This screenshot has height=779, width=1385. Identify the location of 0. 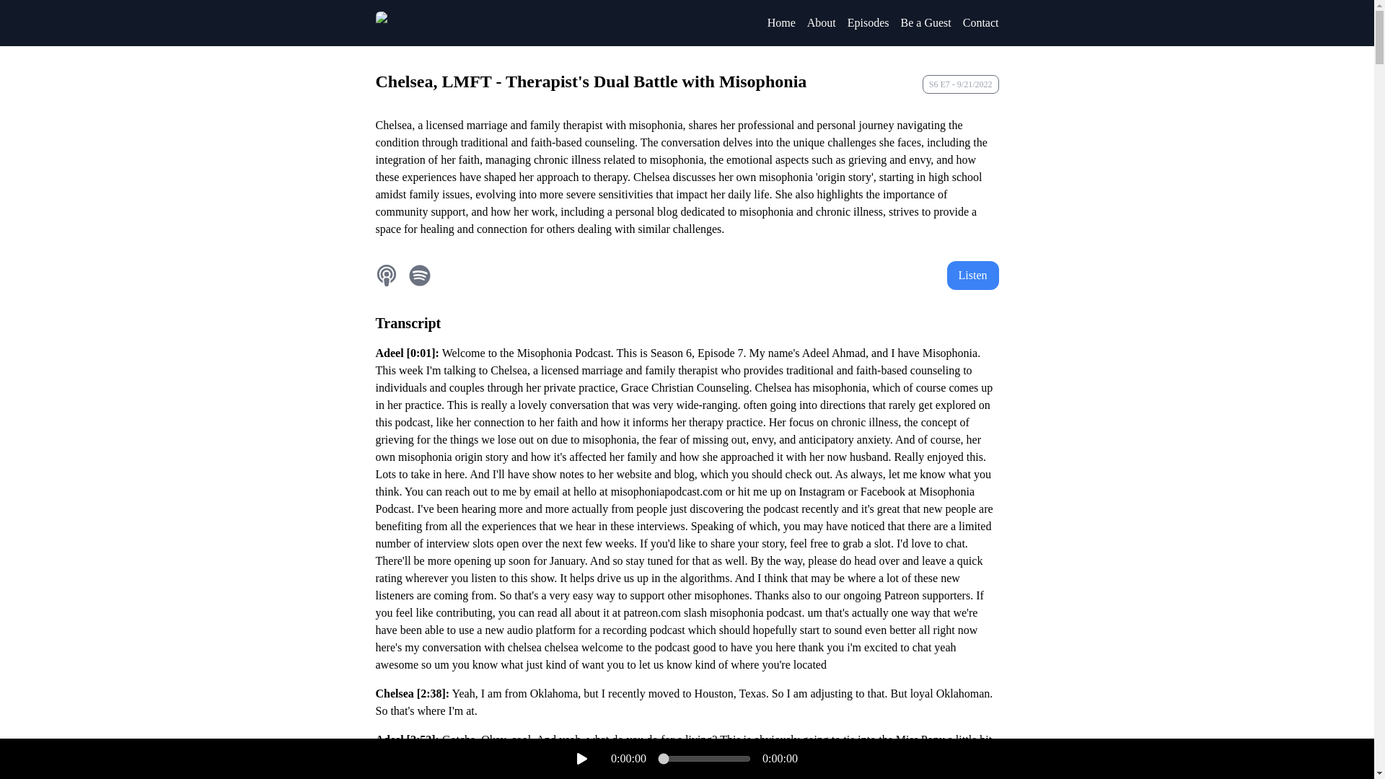
(704, 759).